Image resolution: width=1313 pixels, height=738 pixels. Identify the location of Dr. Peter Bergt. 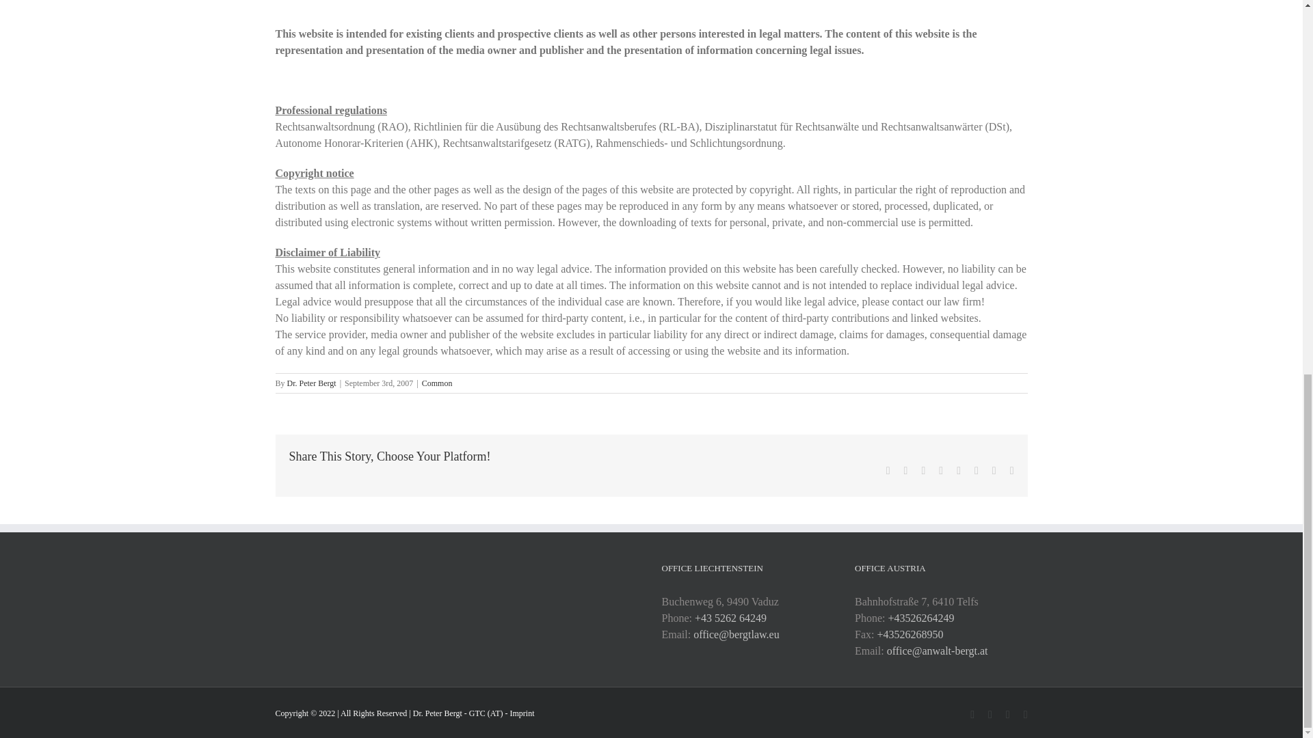
(312, 383).